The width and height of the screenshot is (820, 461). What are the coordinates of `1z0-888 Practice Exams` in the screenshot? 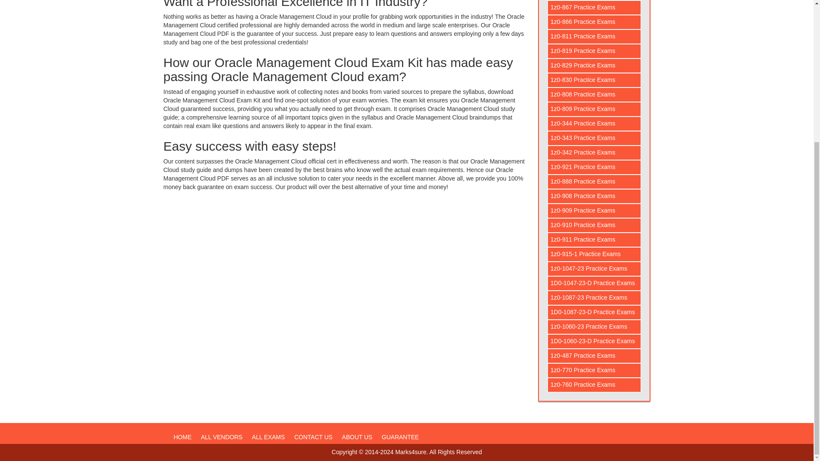 It's located at (594, 182).